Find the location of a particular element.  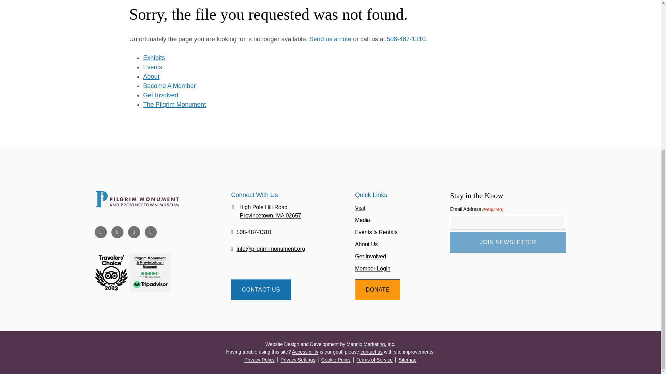

Opens in a new window is located at coordinates (150, 290).